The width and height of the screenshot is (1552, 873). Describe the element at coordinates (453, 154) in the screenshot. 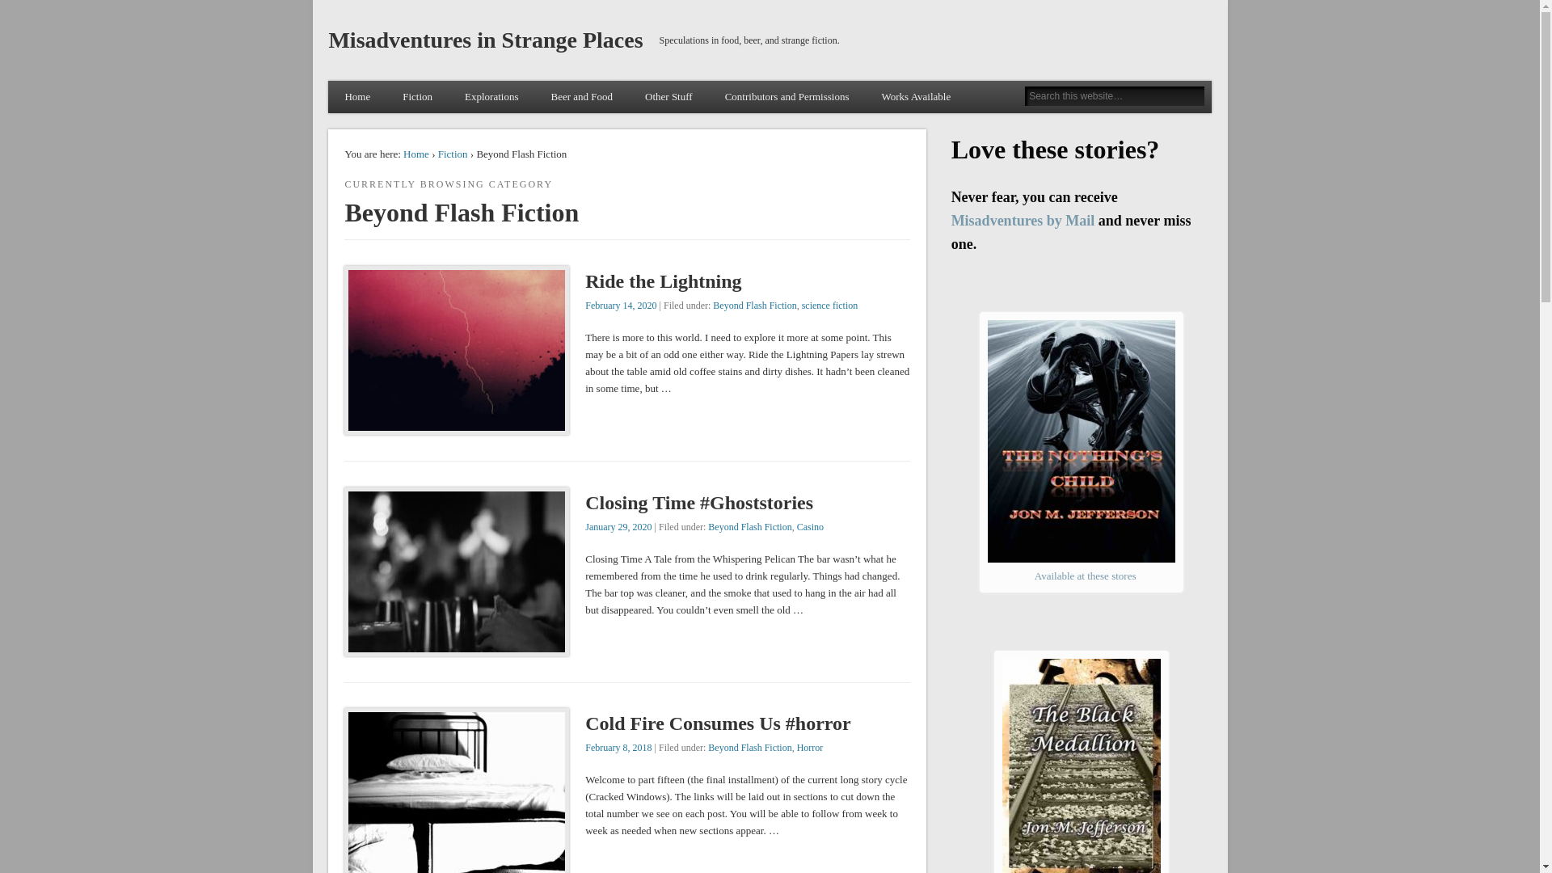

I see `Fiction` at that location.